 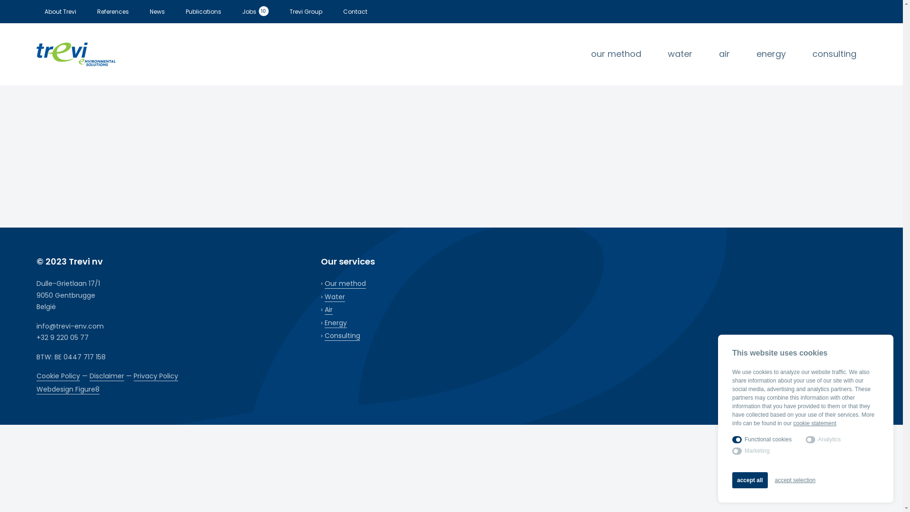 What do you see at coordinates (771, 55) in the screenshot?
I see `energy` at bounding box center [771, 55].